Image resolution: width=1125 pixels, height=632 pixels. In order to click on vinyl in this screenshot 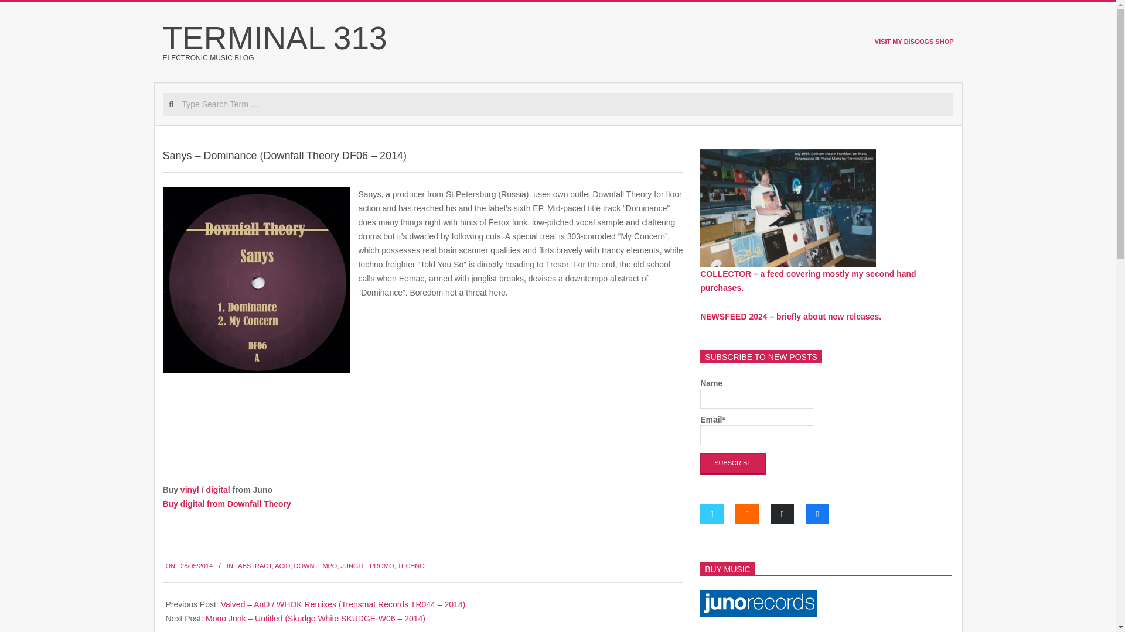, I will do `click(190, 489)`.